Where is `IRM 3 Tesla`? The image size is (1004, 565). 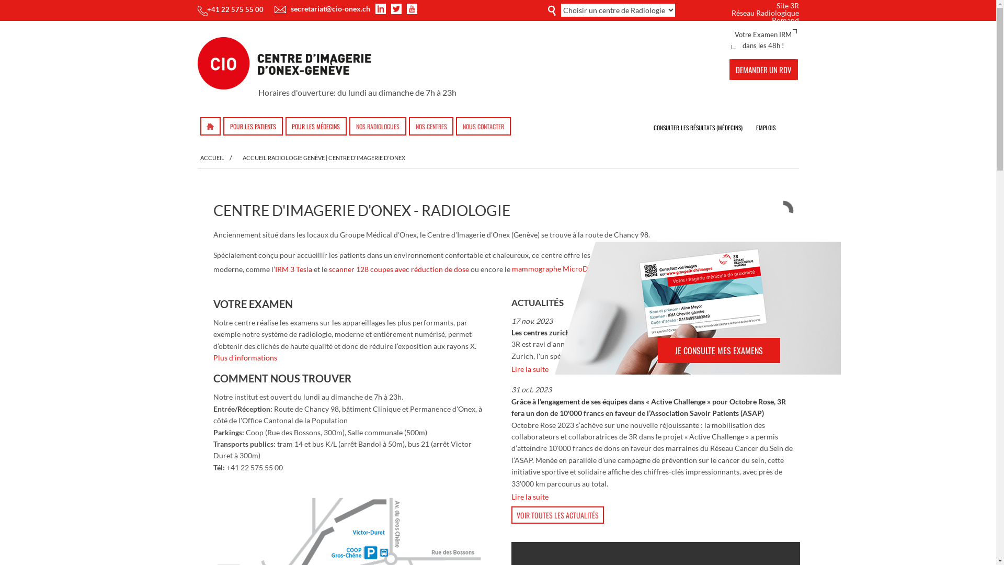 IRM 3 Tesla is located at coordinates (294, 269).